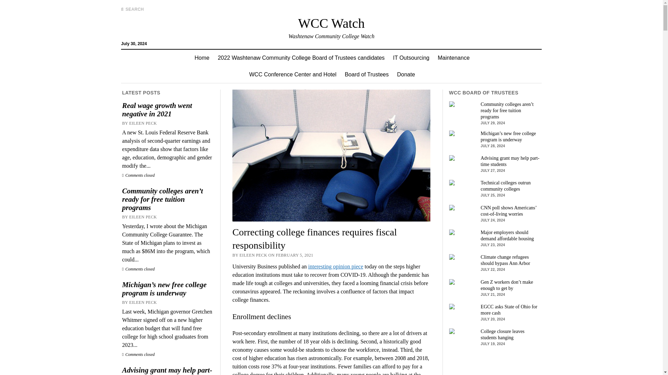  Describe the element at coordinates (331, 23) in the screenshot. I see `WCC Watch` at that location.